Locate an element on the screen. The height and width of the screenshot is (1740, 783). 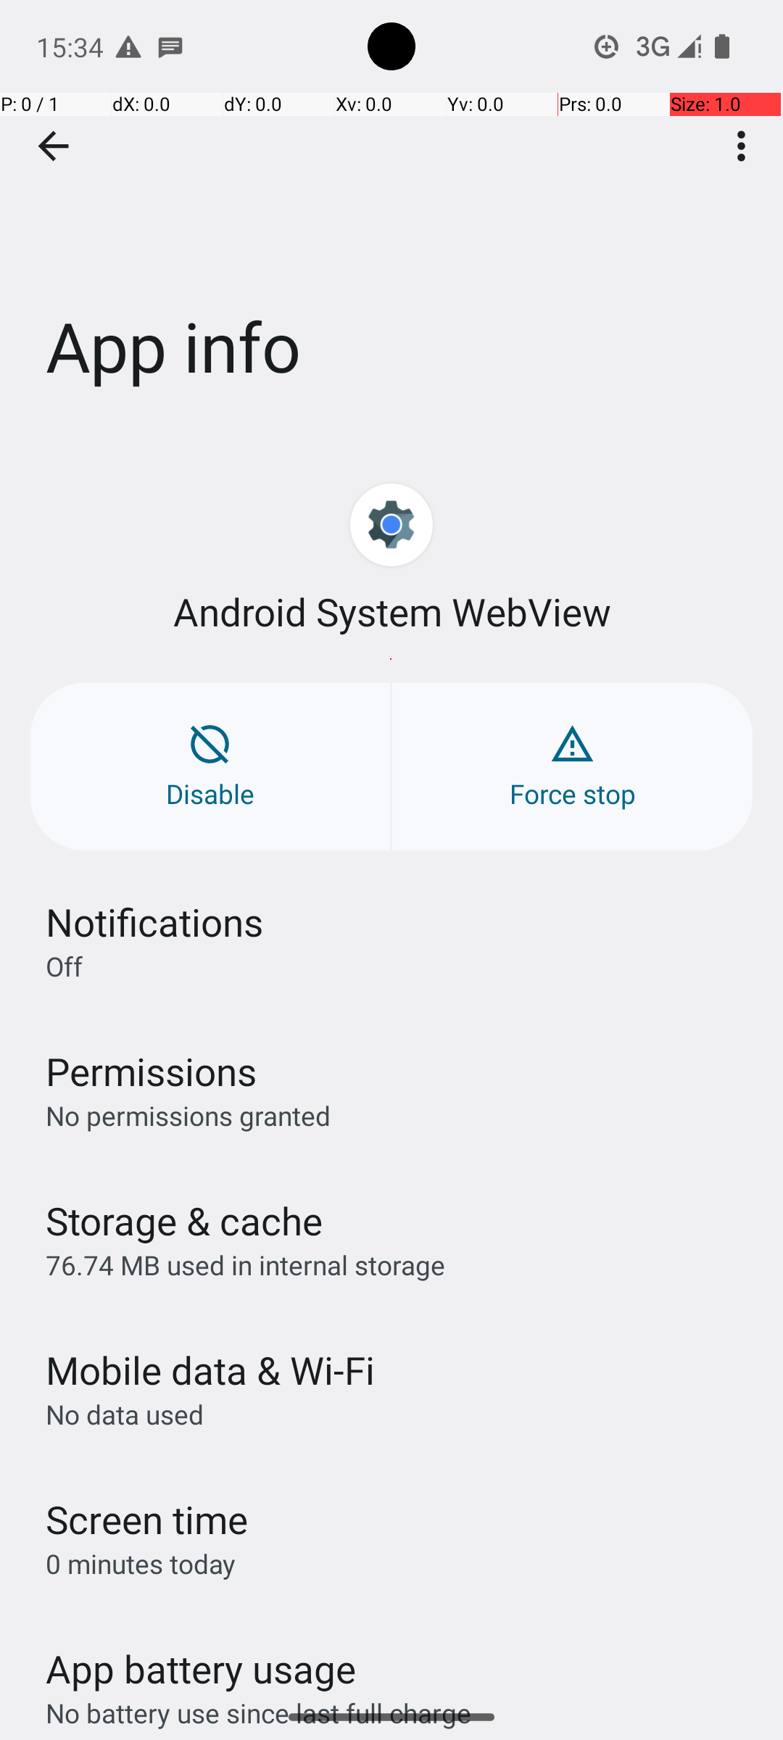
0 minutes today is located at coordinates (141, 1563).